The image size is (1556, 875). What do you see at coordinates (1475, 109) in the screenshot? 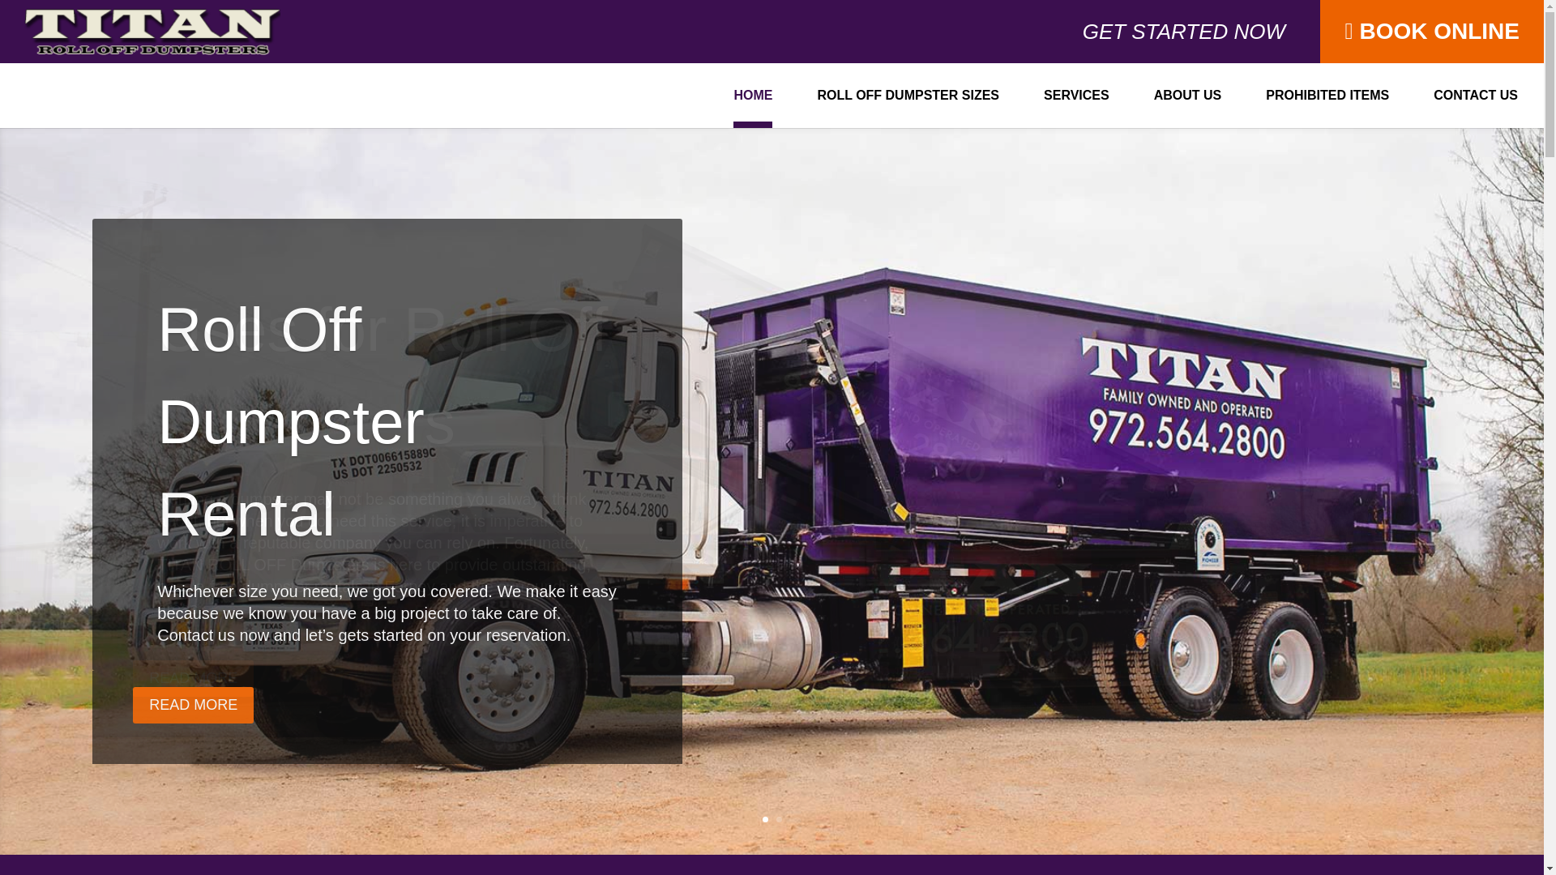
I see `CONTACT US` at bounding box center [1475, 109].